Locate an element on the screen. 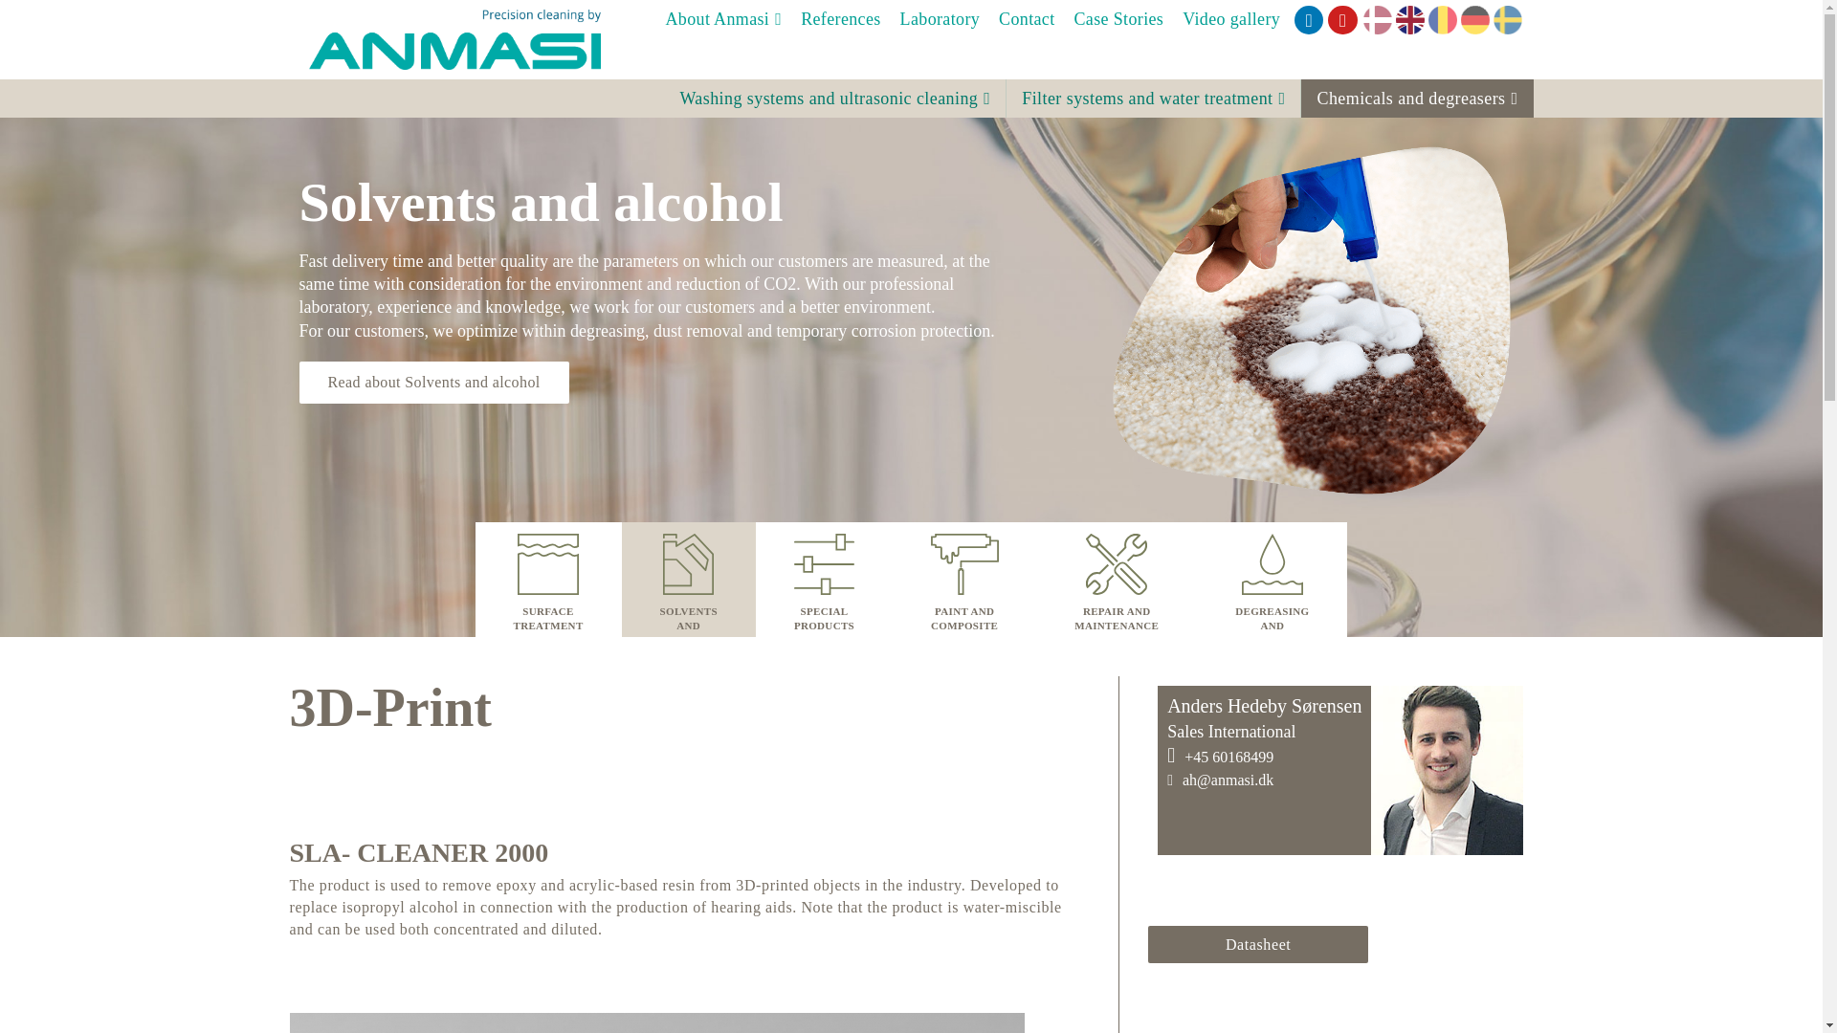 The height and width of the screenshot is (1033, 1837). Laboratory is located at coordinates (940, 19).